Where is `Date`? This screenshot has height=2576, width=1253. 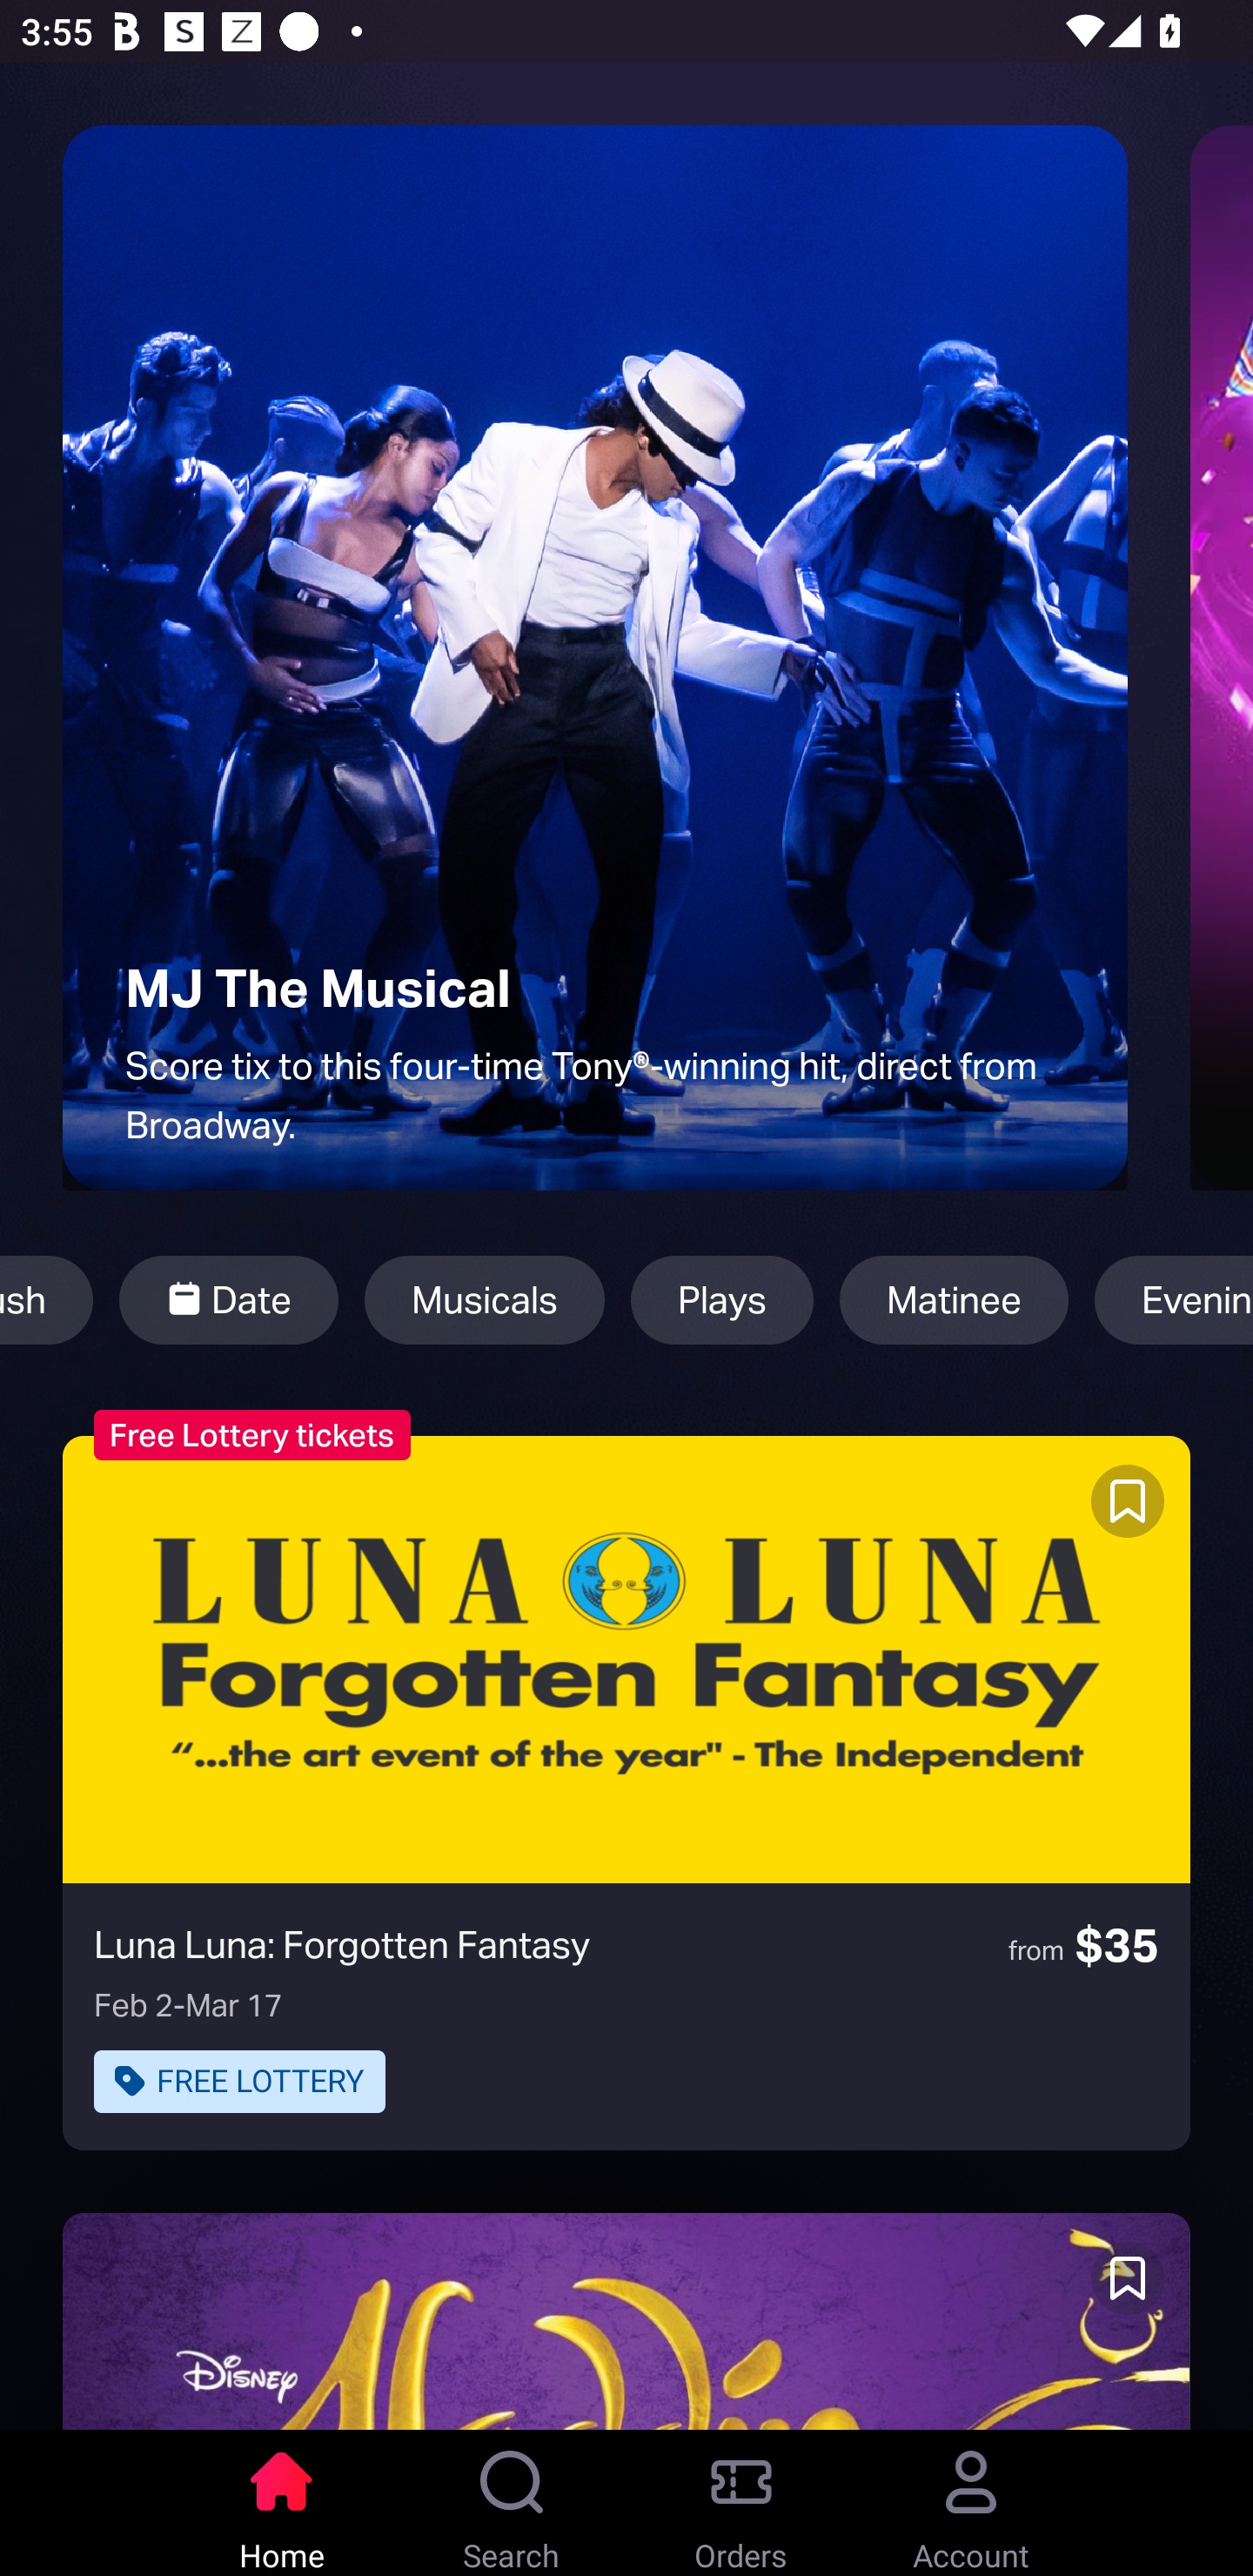
Date is located at coordinates (228, 1300).